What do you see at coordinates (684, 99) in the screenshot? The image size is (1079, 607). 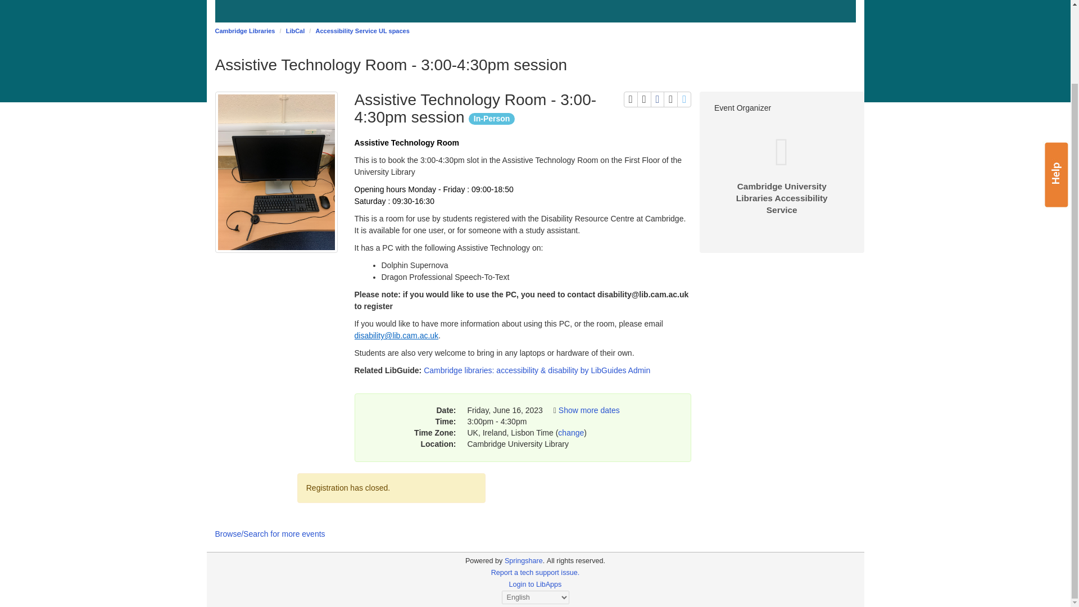 I see `Springshare` at bounding box center [684, 99].